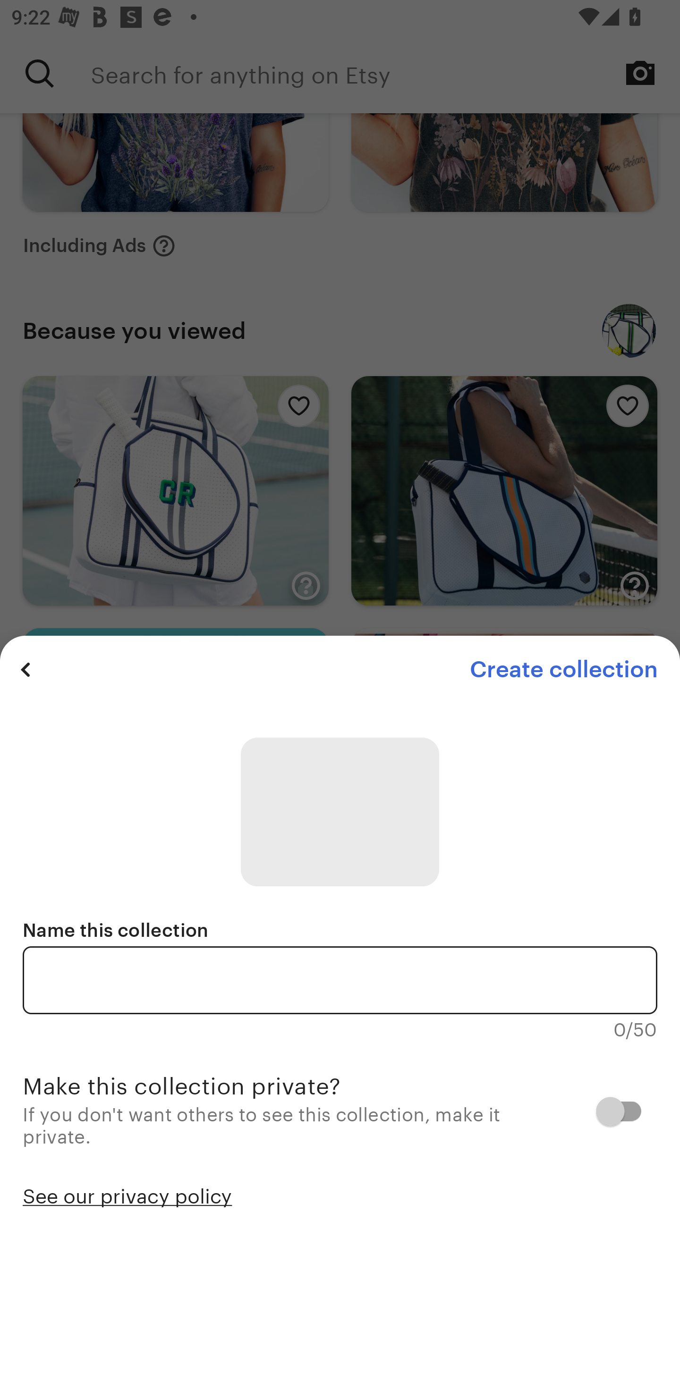  Describe the element at coordinates (127, 1195) in the screenshot. I see `See our privacy policy` at that location.